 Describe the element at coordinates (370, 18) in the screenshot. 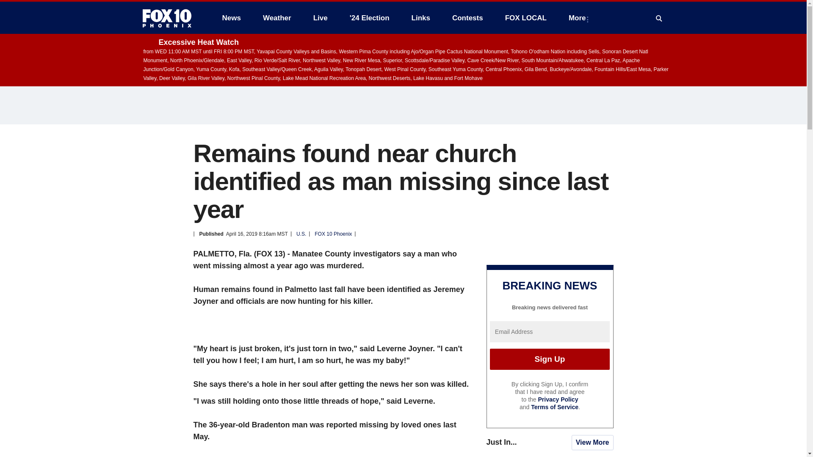

I see `'24 Election` at that location.